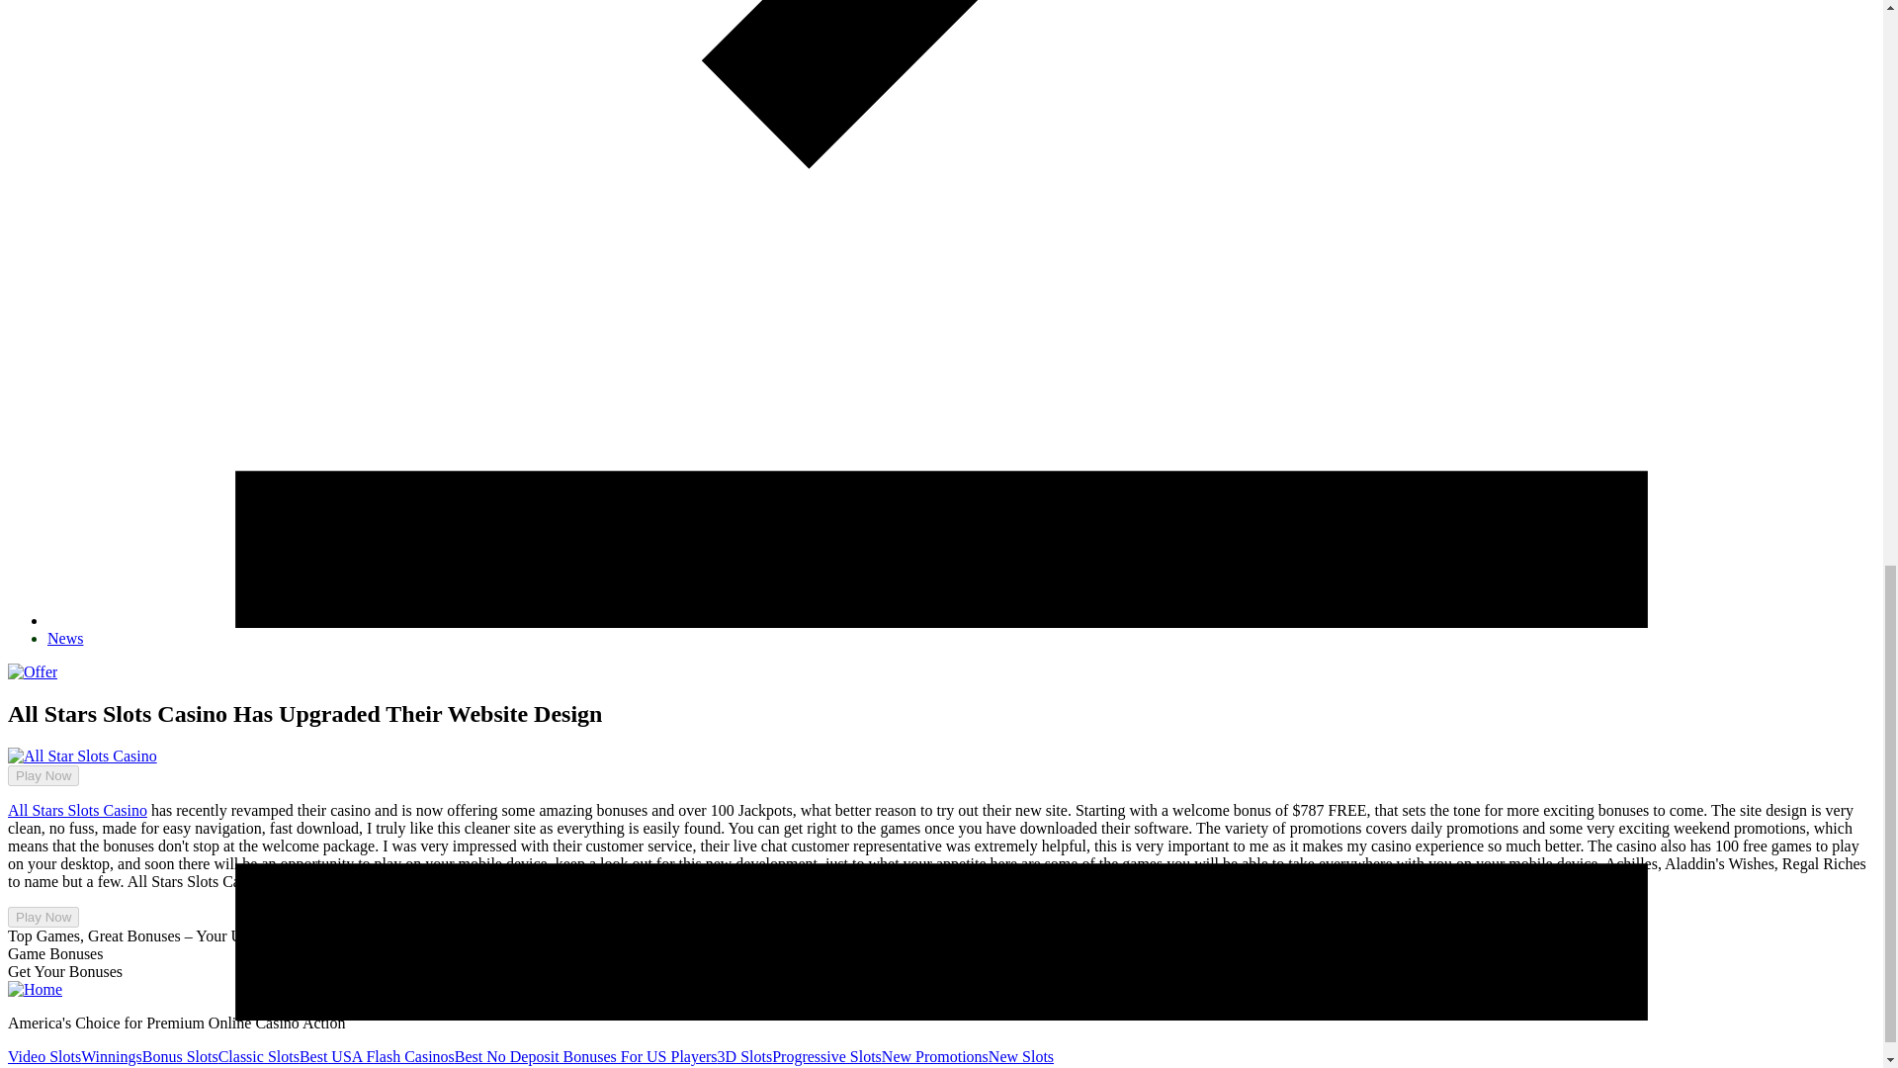 This screenshot has width=1898, height=1068. Describe the element at coordinates (378, 1056) in the screenshot. I see `Best USA Flash Casinos` at that location.